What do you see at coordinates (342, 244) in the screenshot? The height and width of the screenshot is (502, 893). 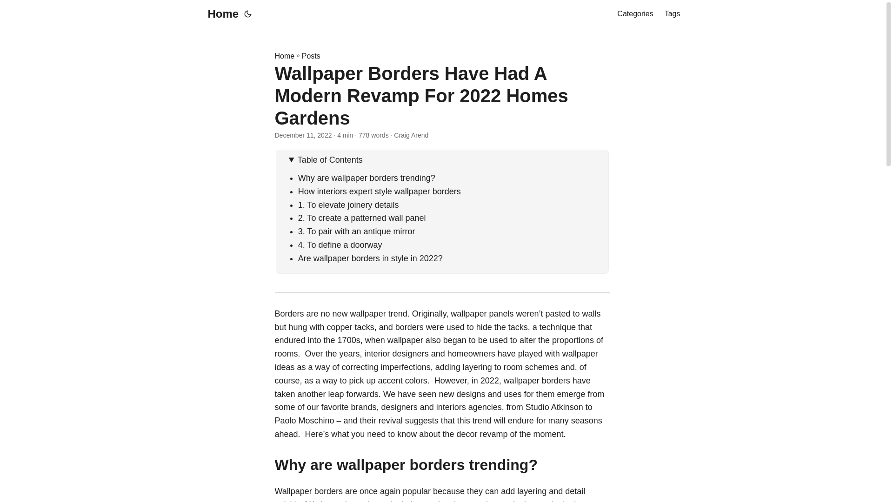 I see `4. To define a doorway  ` at bounding box center [342, 244].